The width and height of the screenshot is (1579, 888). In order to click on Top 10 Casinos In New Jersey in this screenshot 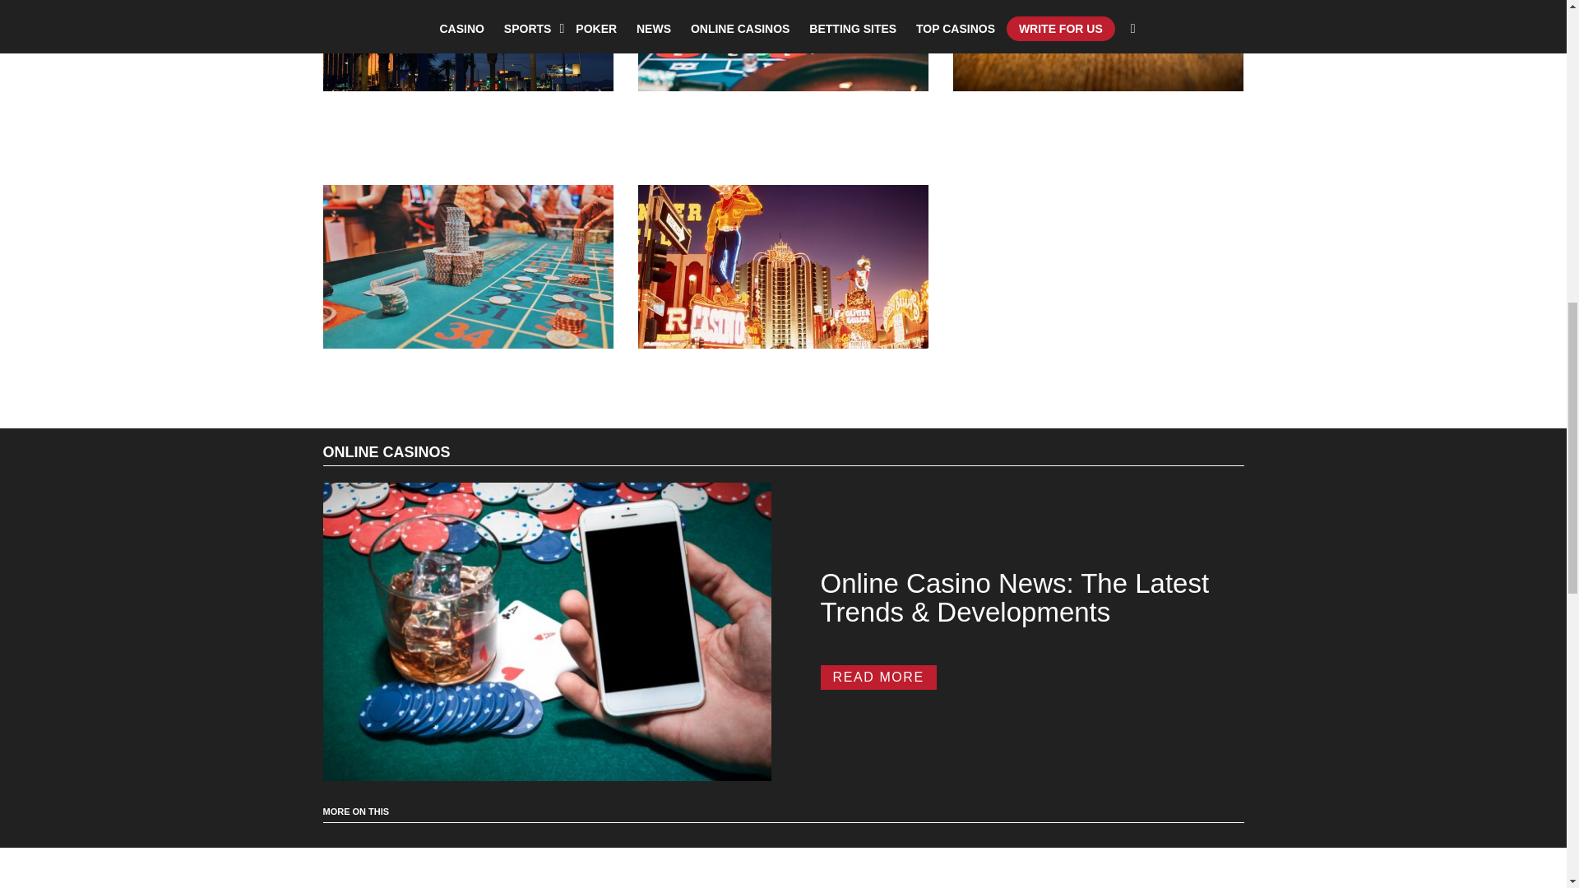, I will do `click(783, 46)`.